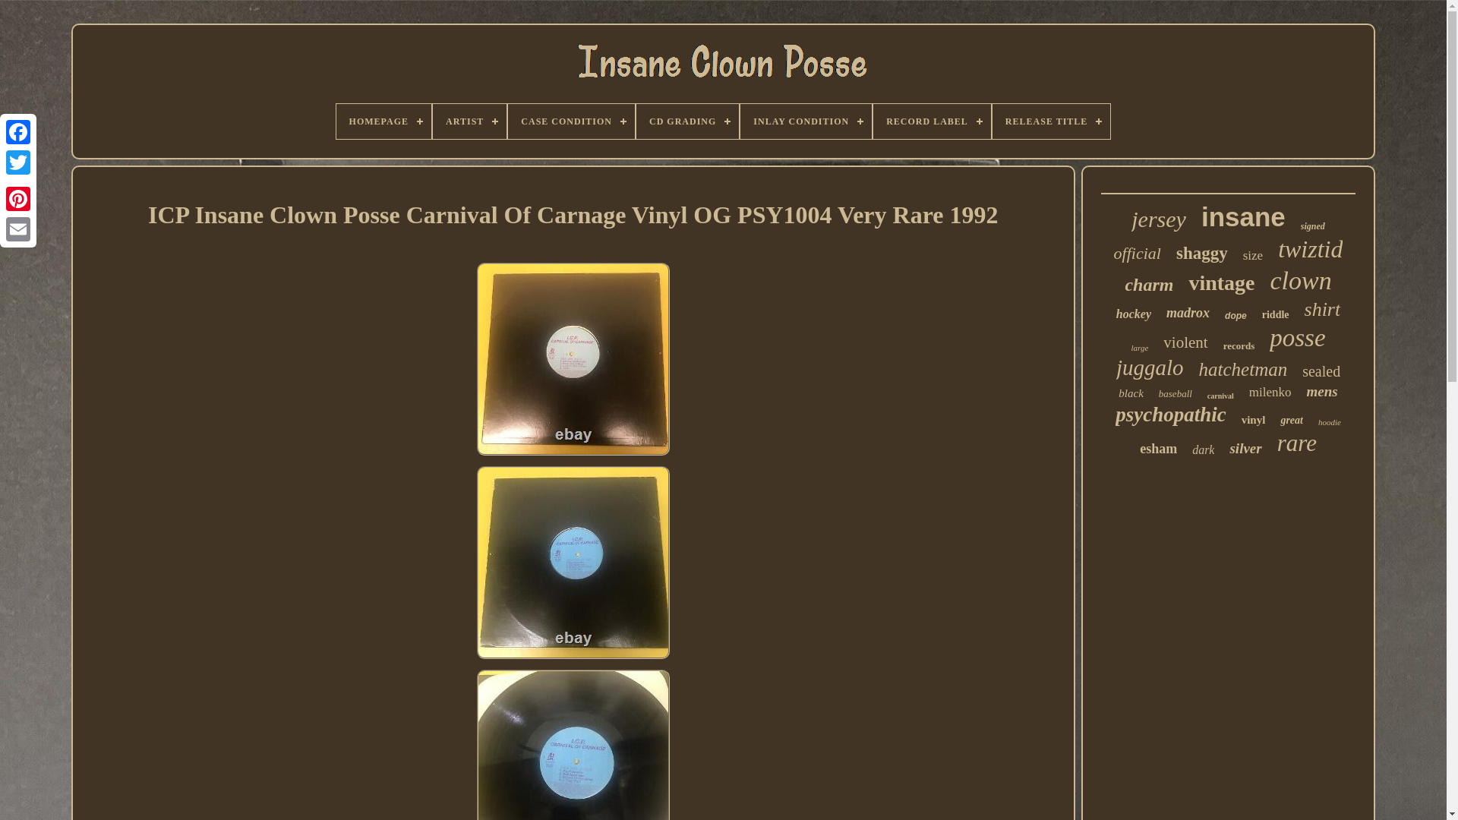 The width and height of the screenshot is (1458, 820). Describe the element at coordinates (384, 121) in the screenshot. I see `HOMEPAGE` at that location.